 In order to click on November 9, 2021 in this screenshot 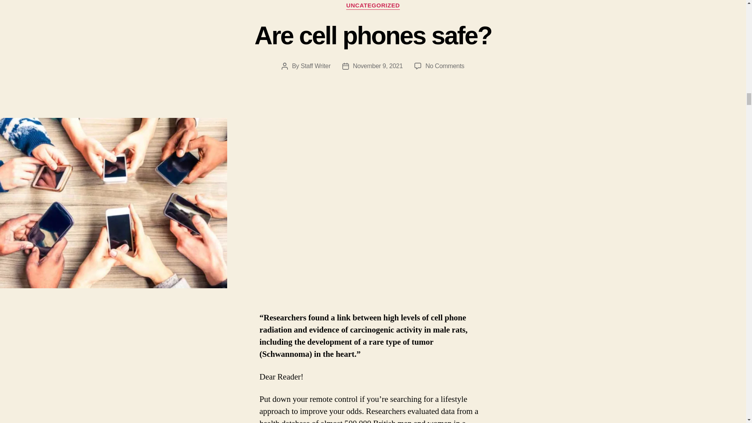, I will do `click(445, 66)`.